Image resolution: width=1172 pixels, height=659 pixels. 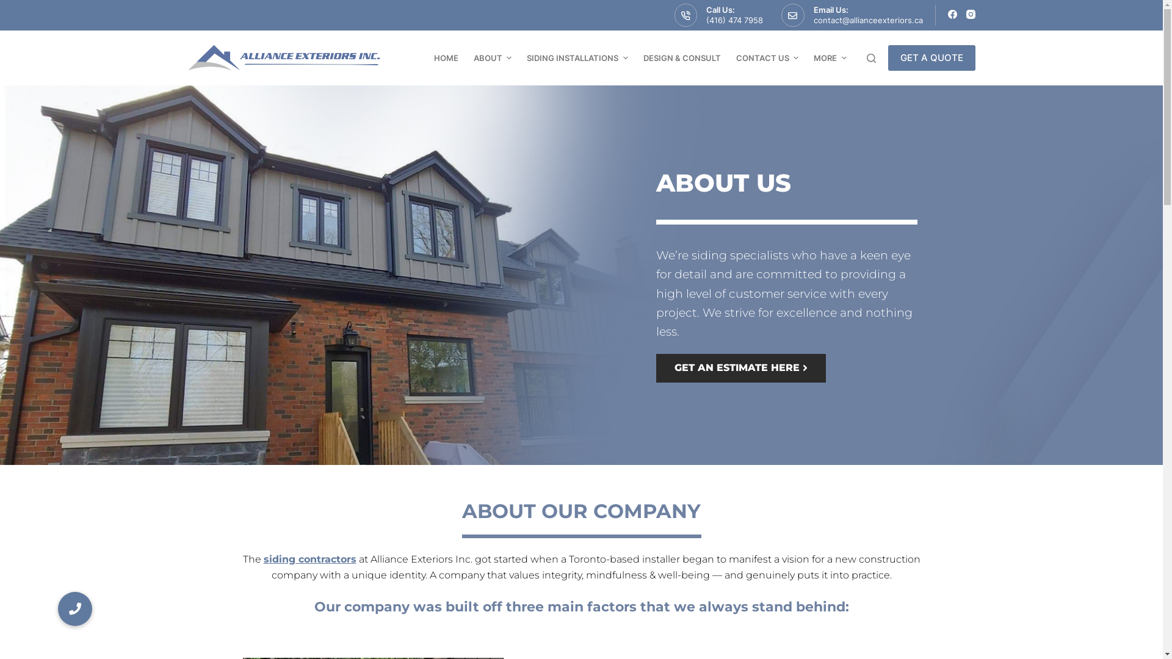 What do you see at coordinates (310, 559) in the screenshot?
I see `siding contractors` at bounding box center [310, 559].